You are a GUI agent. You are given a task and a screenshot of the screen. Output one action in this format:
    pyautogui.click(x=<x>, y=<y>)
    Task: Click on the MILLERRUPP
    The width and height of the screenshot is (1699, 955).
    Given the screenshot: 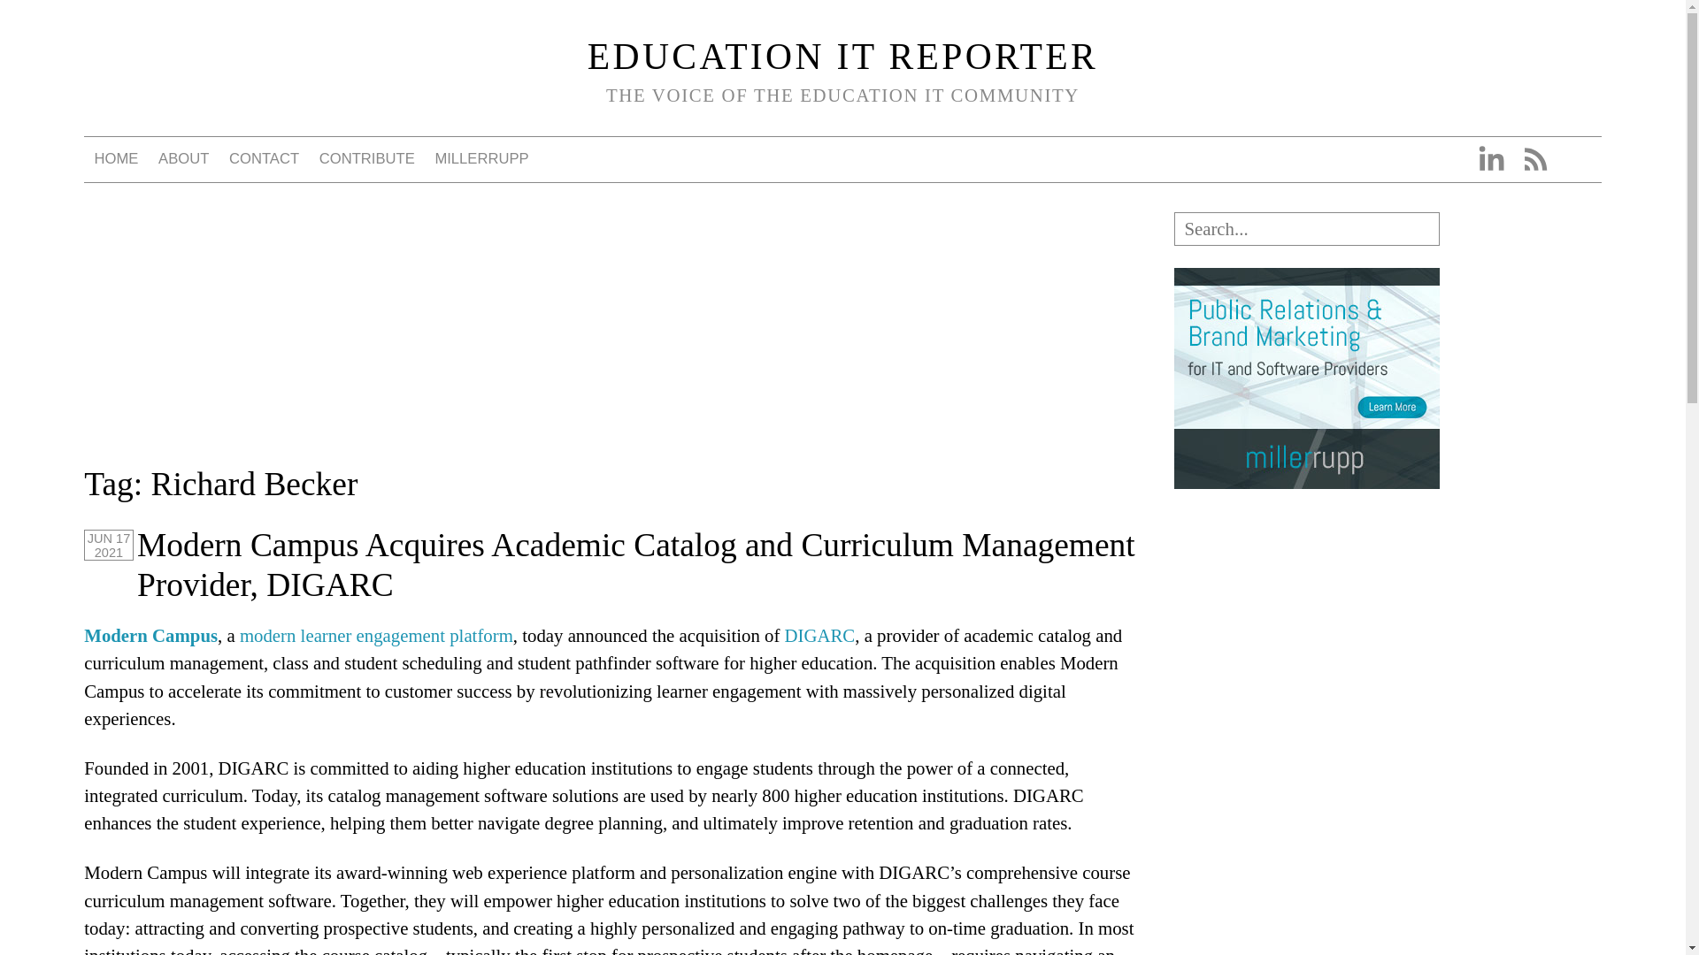 What is the action you would take?
    pyautogui.click(x=481, y=158)
    